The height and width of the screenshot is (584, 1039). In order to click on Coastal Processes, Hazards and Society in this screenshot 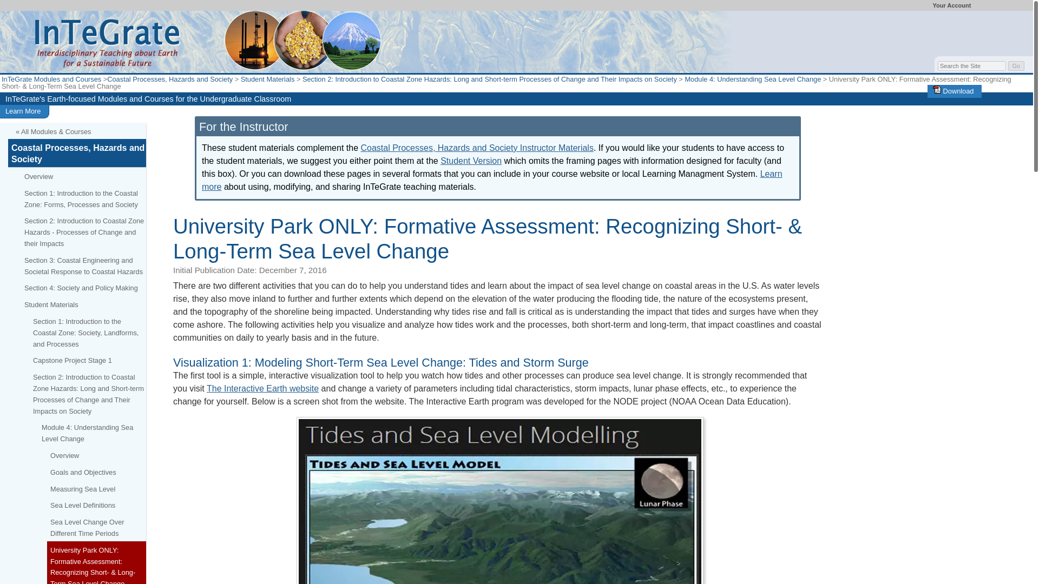, I will do `click(170, 79)`.